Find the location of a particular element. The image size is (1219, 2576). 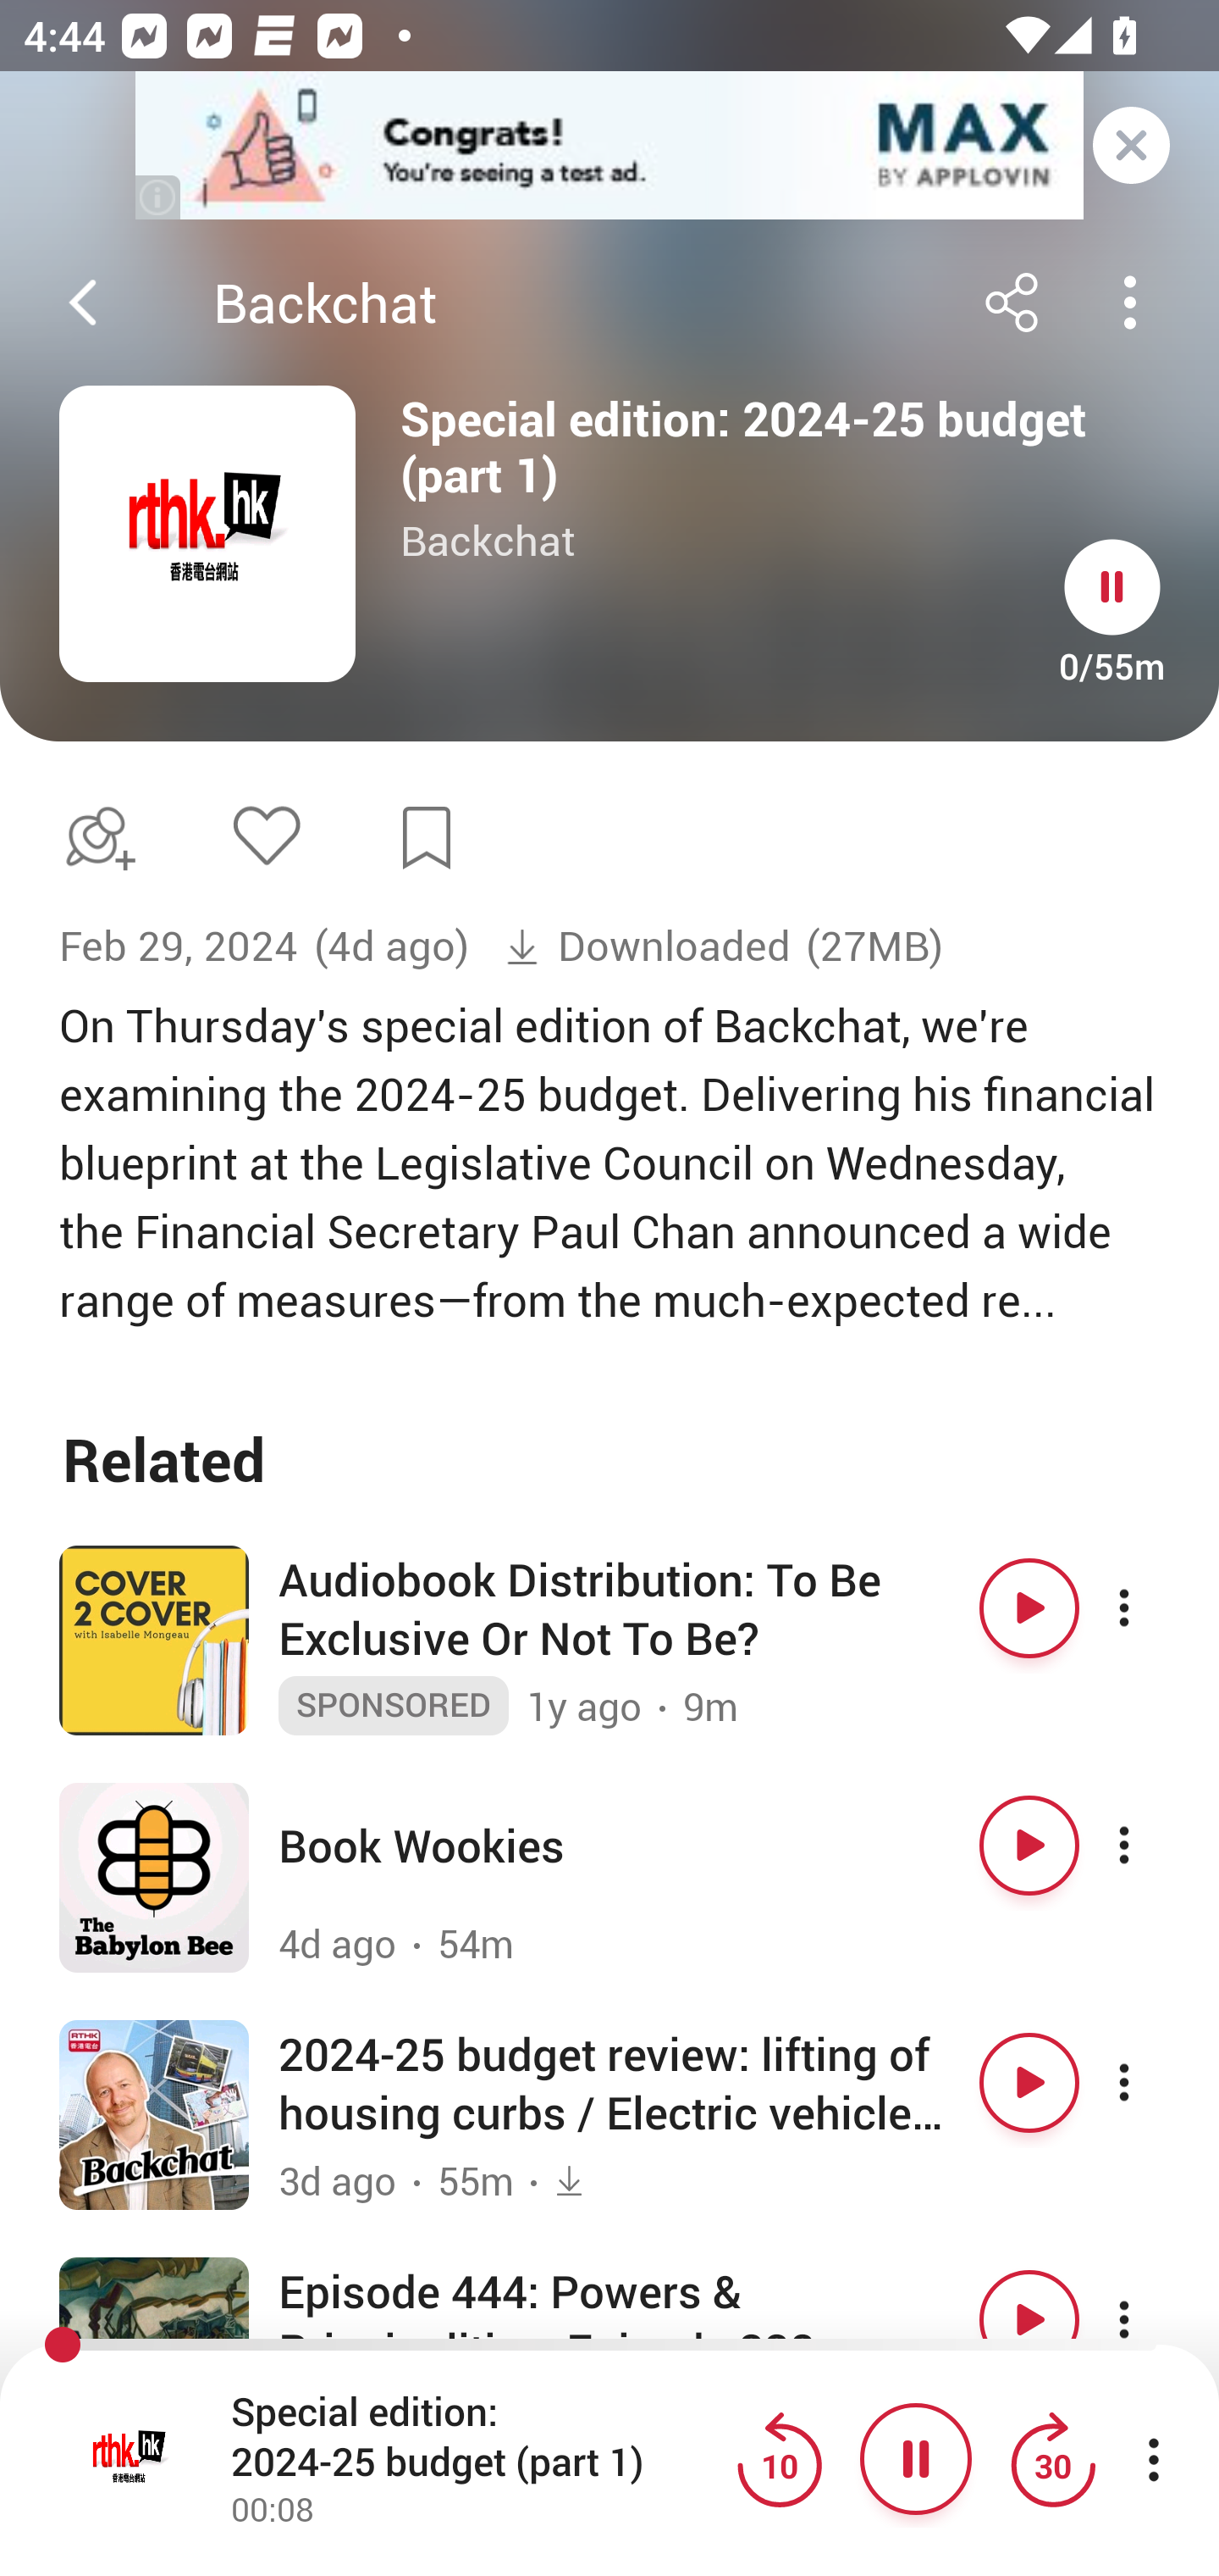

More options is located at coordinates (1153, 2083).